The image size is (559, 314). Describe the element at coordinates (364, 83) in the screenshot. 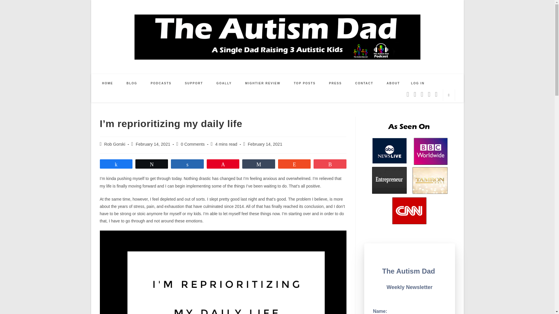

I see `CONTACT` at that location.